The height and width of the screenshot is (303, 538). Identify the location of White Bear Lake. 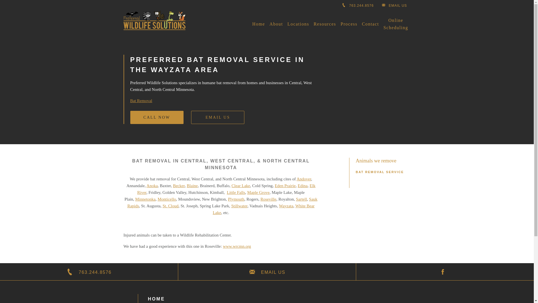
(263, 209).